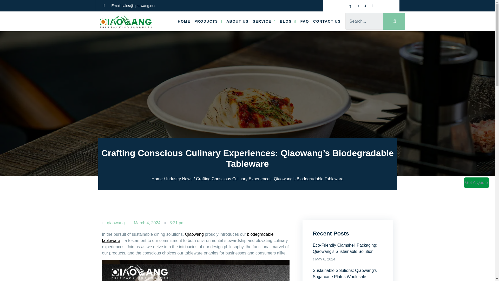 The image size is (499, 281). What do you see at coordinates (113, 223) in the screenshot?
I see `qiaowang` at bounding box center [113, 223].